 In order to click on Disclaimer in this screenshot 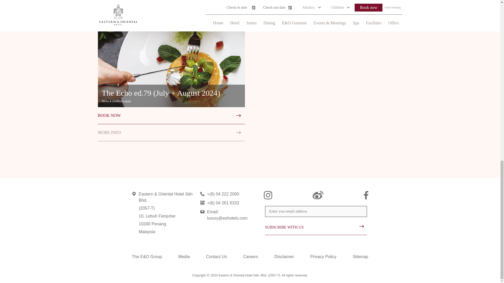, I will do `click(284, 257)`.